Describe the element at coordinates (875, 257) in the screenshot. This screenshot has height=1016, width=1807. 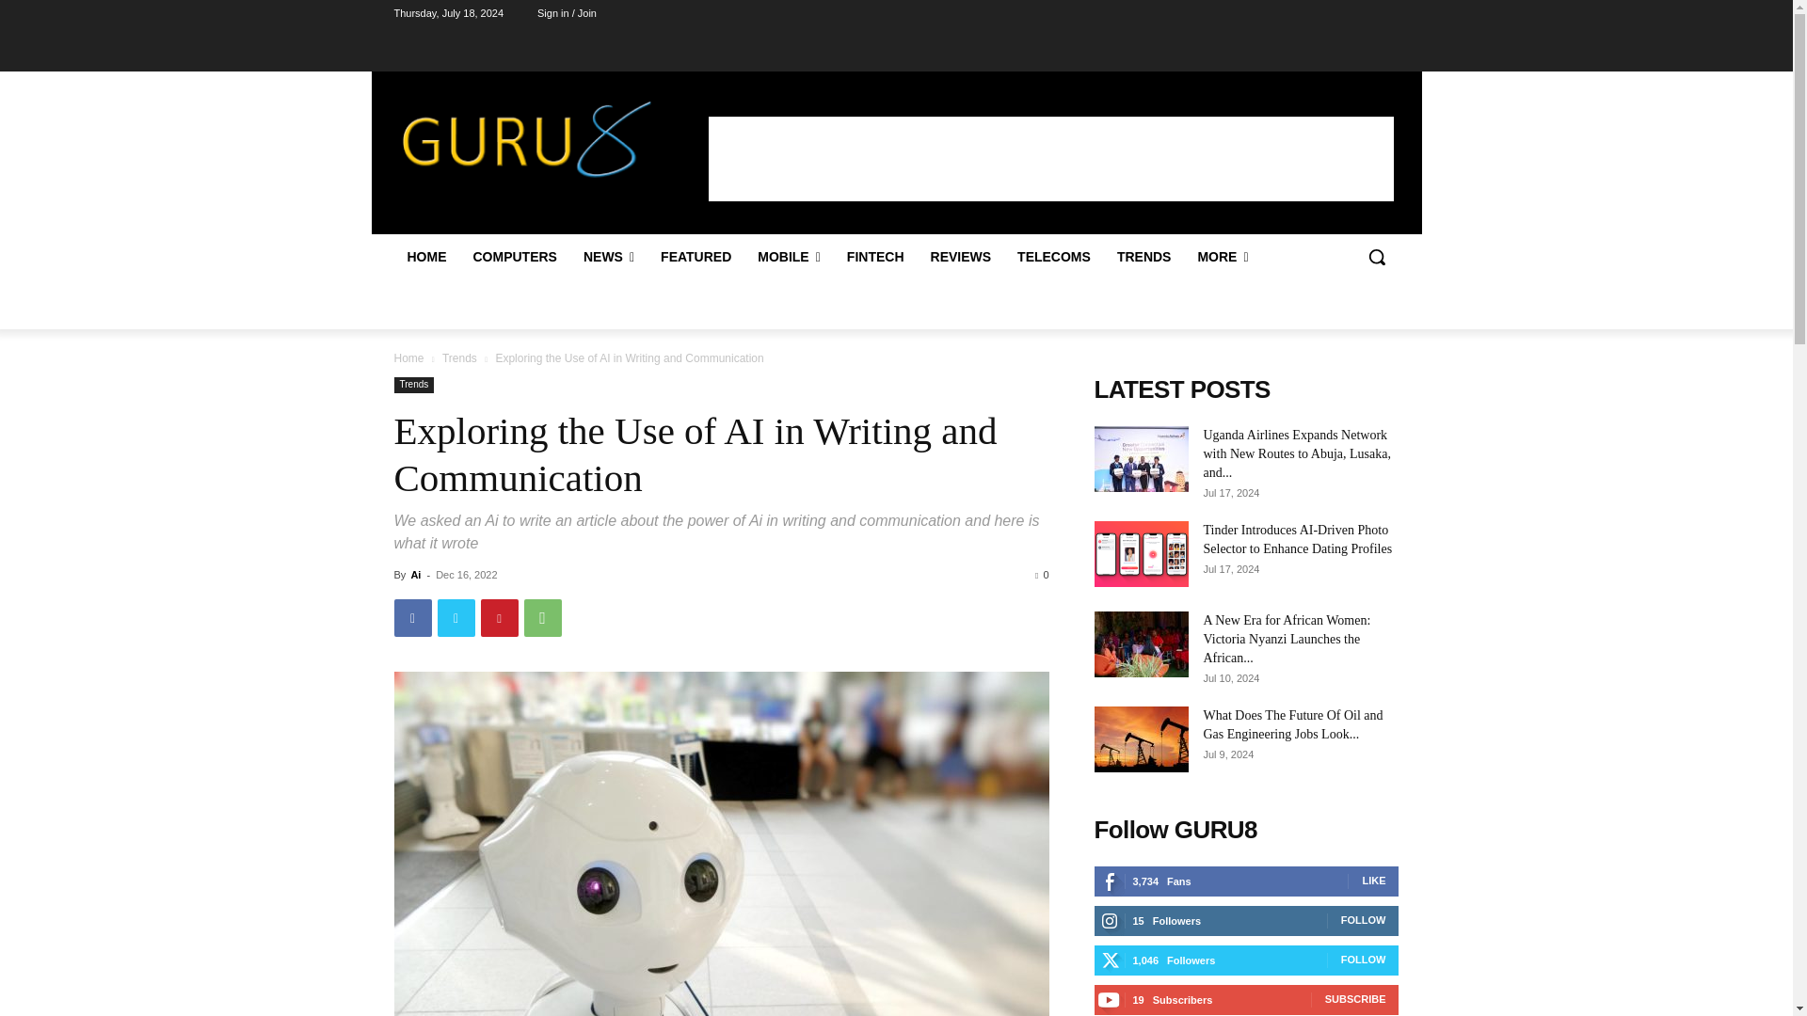
I see `FINTECH` at that location.